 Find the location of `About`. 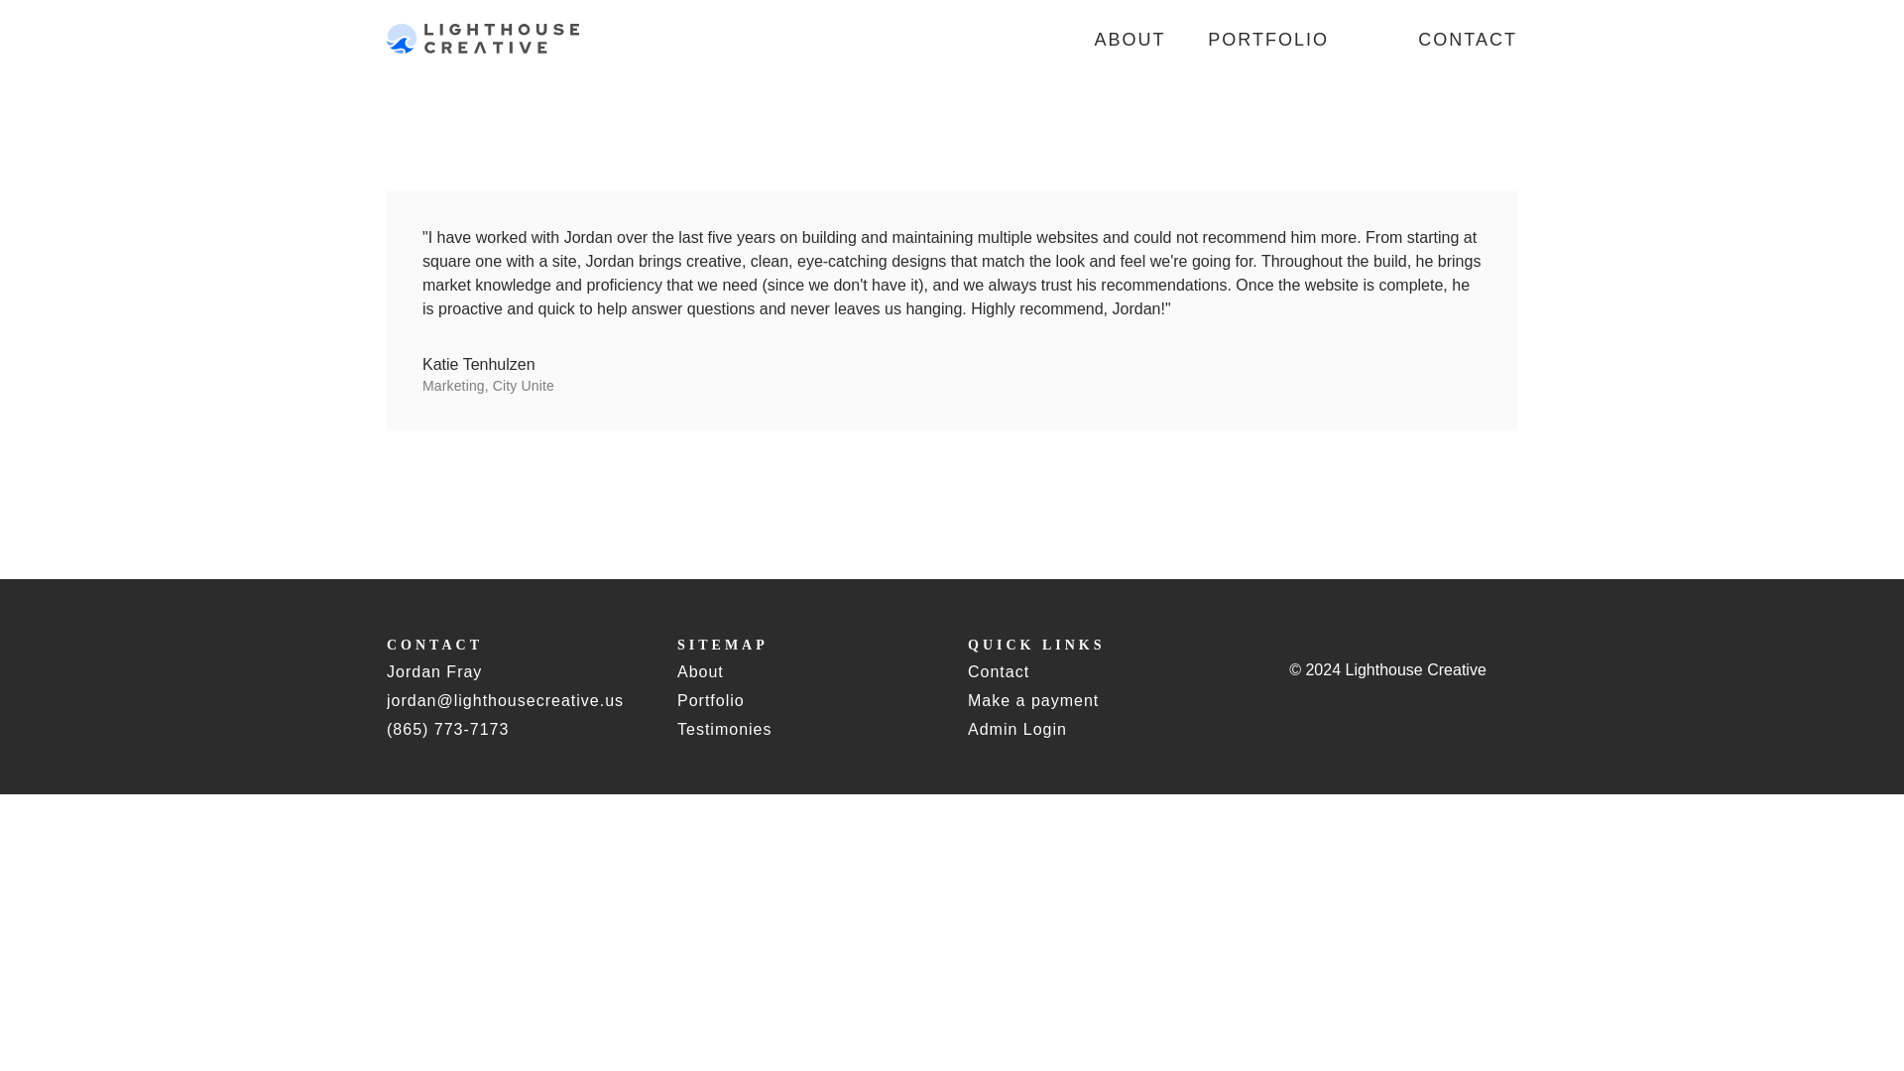

About is located at coordinates (700, 670).